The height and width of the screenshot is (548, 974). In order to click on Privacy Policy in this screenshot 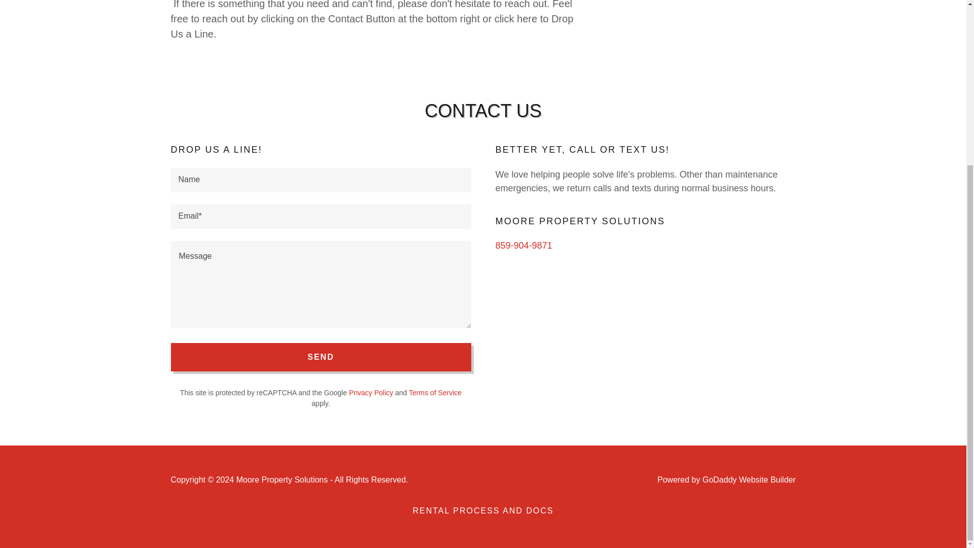, I will do `click(371, 392)`.